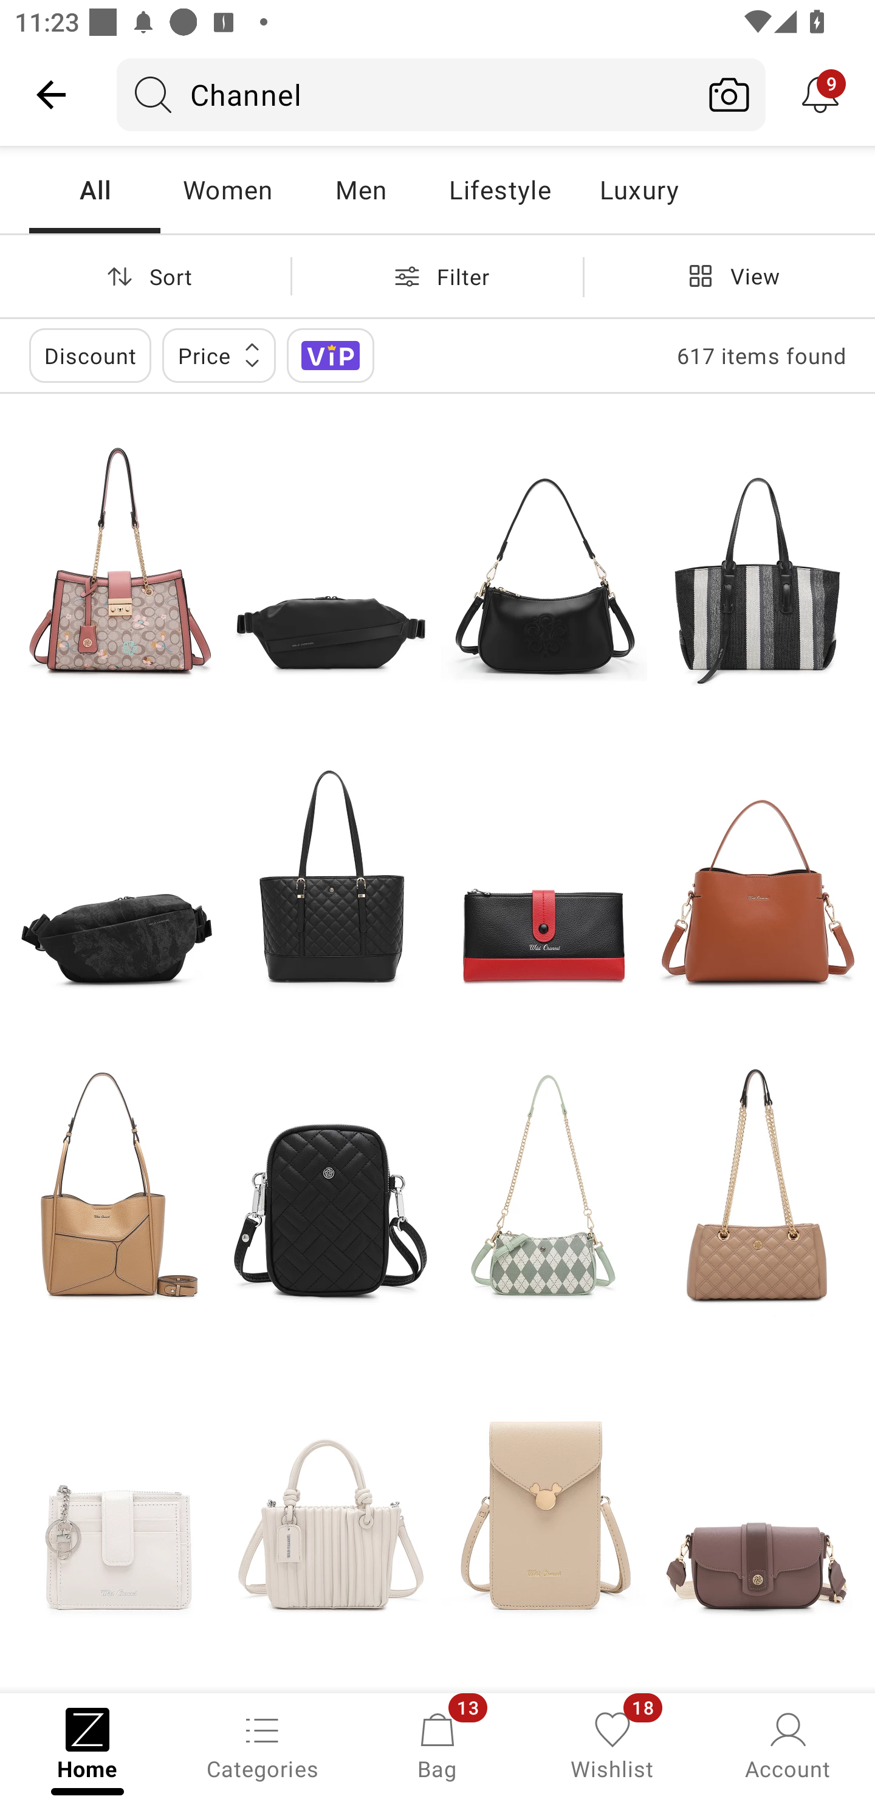  What do you see at coordinates (639, 190) in the screenshot?
I see `Luxury` at bounding box center [639, 190].